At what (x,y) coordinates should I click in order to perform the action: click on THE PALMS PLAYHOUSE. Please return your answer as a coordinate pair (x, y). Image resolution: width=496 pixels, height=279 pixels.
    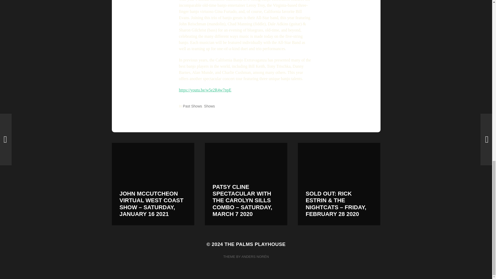
    Looking at the image, I should click on (255, 244).